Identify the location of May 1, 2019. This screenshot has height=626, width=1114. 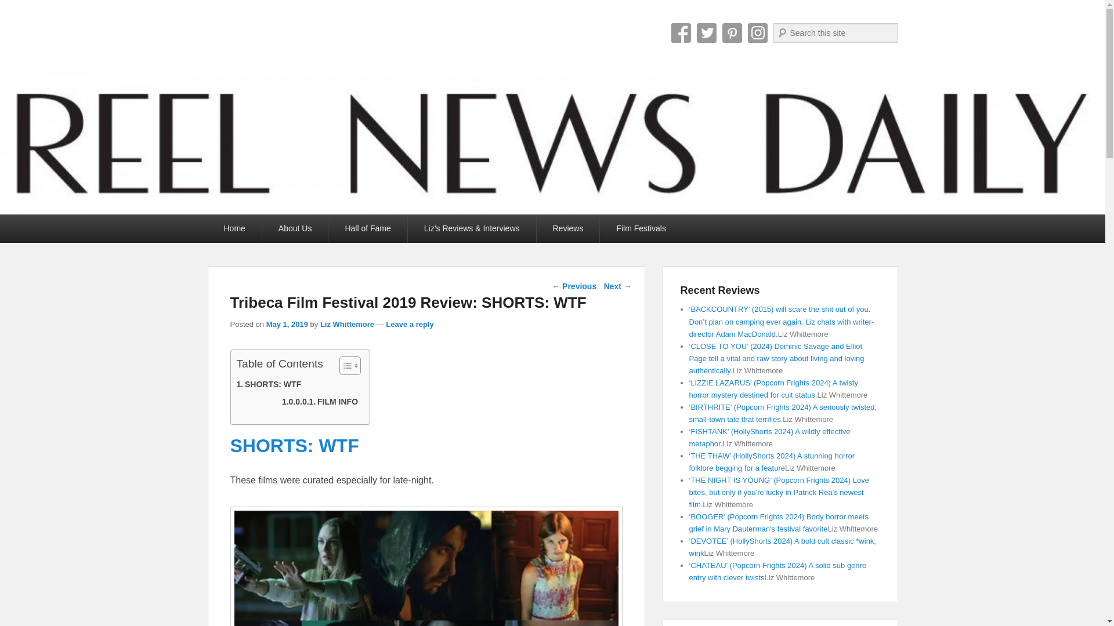
(287, 324).